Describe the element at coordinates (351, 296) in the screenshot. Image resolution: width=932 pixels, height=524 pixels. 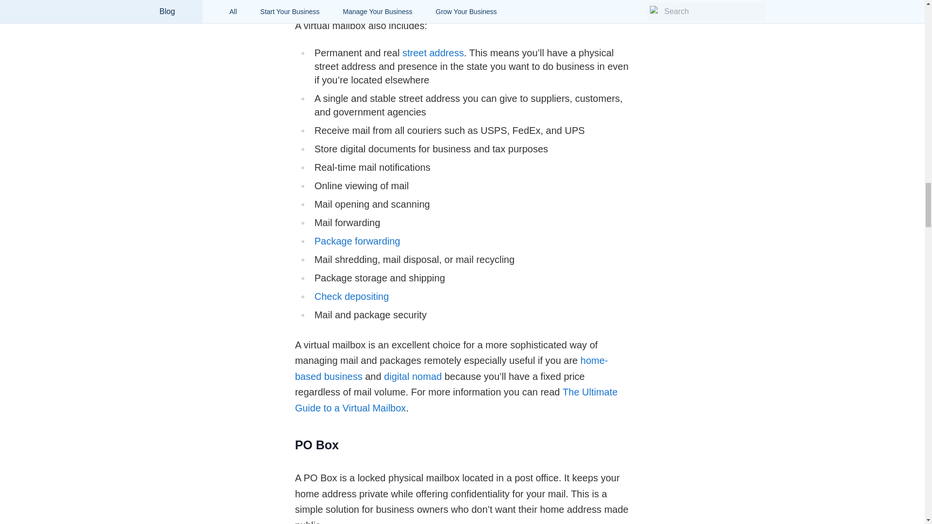
I see `Check depositing` at that location.